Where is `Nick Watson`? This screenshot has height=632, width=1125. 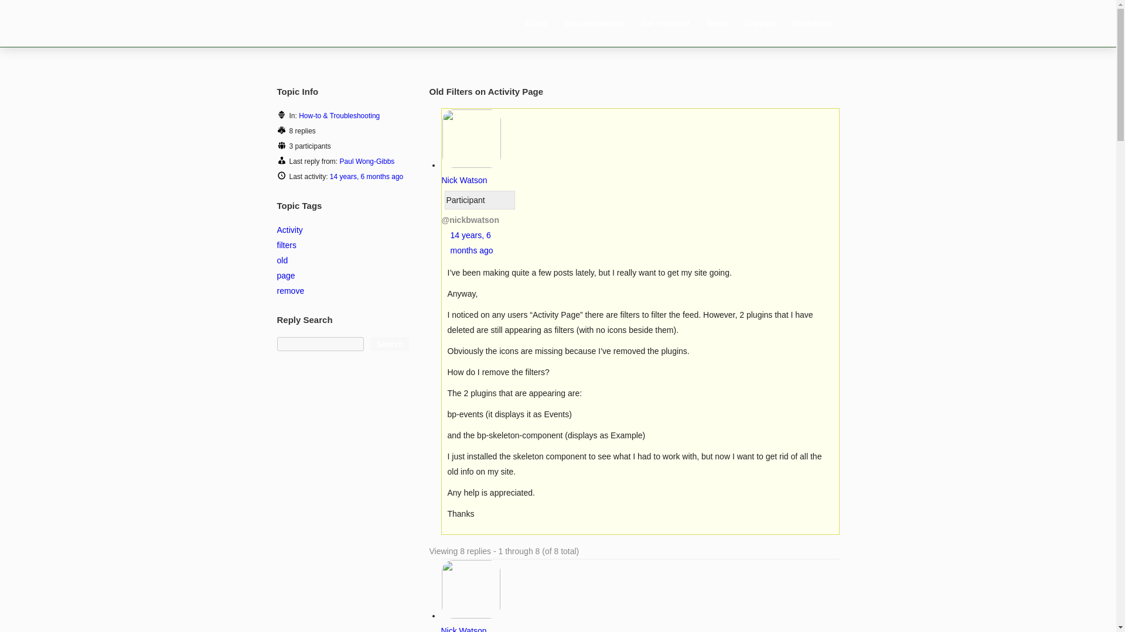 Nick Watson is located at coordinates (471, 621).